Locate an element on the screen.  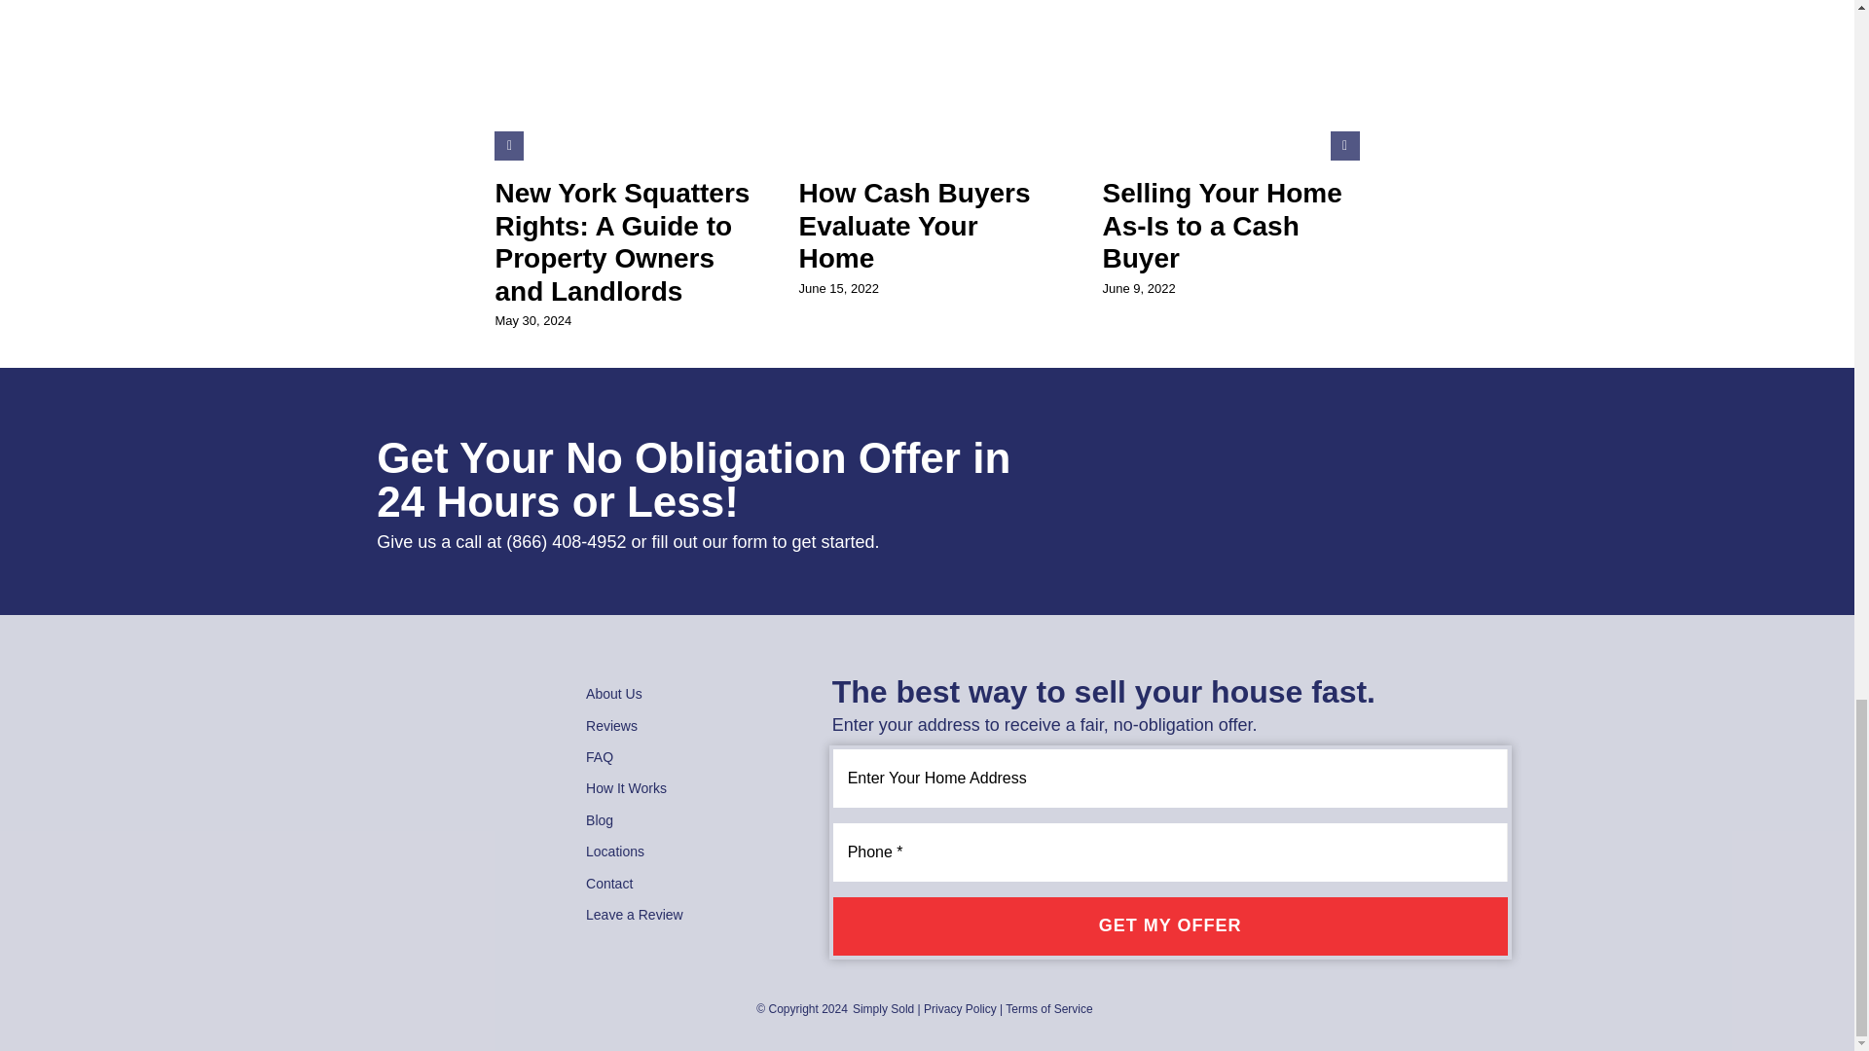
How Cash Buyers Evaluate Your Home is located at coordinates (913, 225).